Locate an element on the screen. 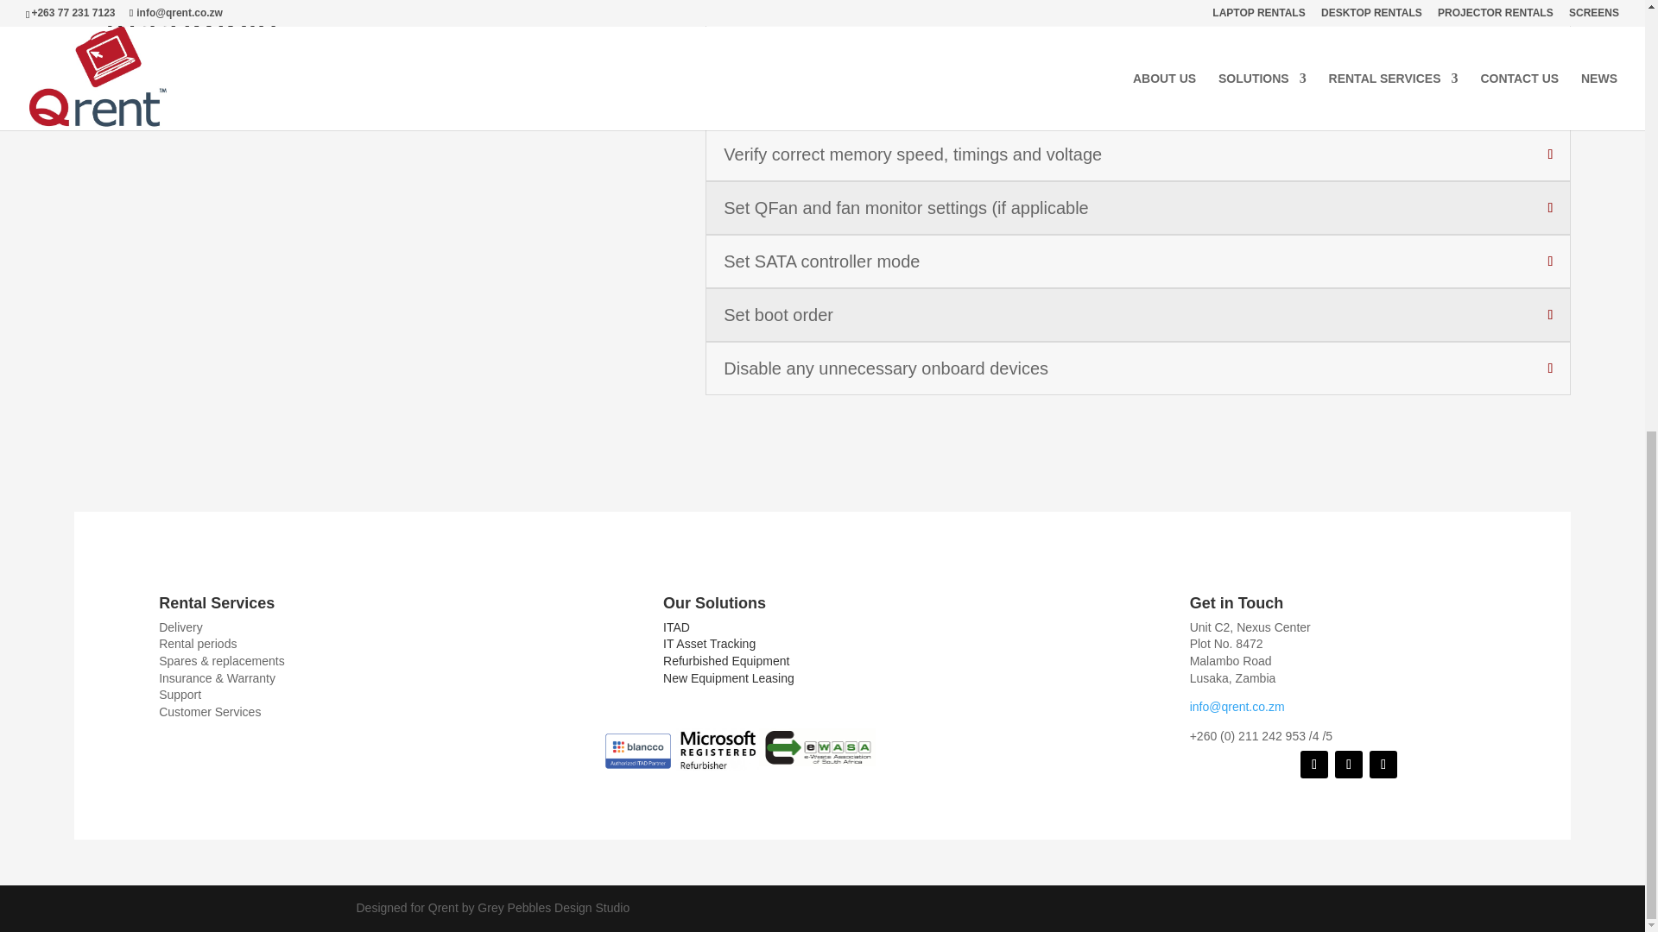 The image size is (1658, 932). ITAD is located at coordinates (676, 627).